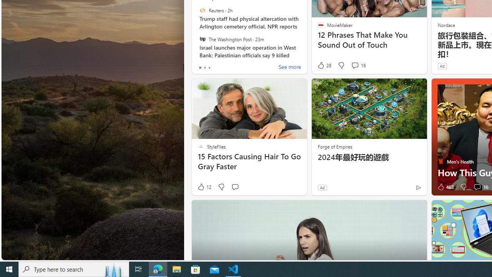 Image resolution: width=492 pixels, height=277 pixels. What do you see at coordinates (202, 10) in the screenshot?
I see `Reuters` at bounding box center [202, 10].